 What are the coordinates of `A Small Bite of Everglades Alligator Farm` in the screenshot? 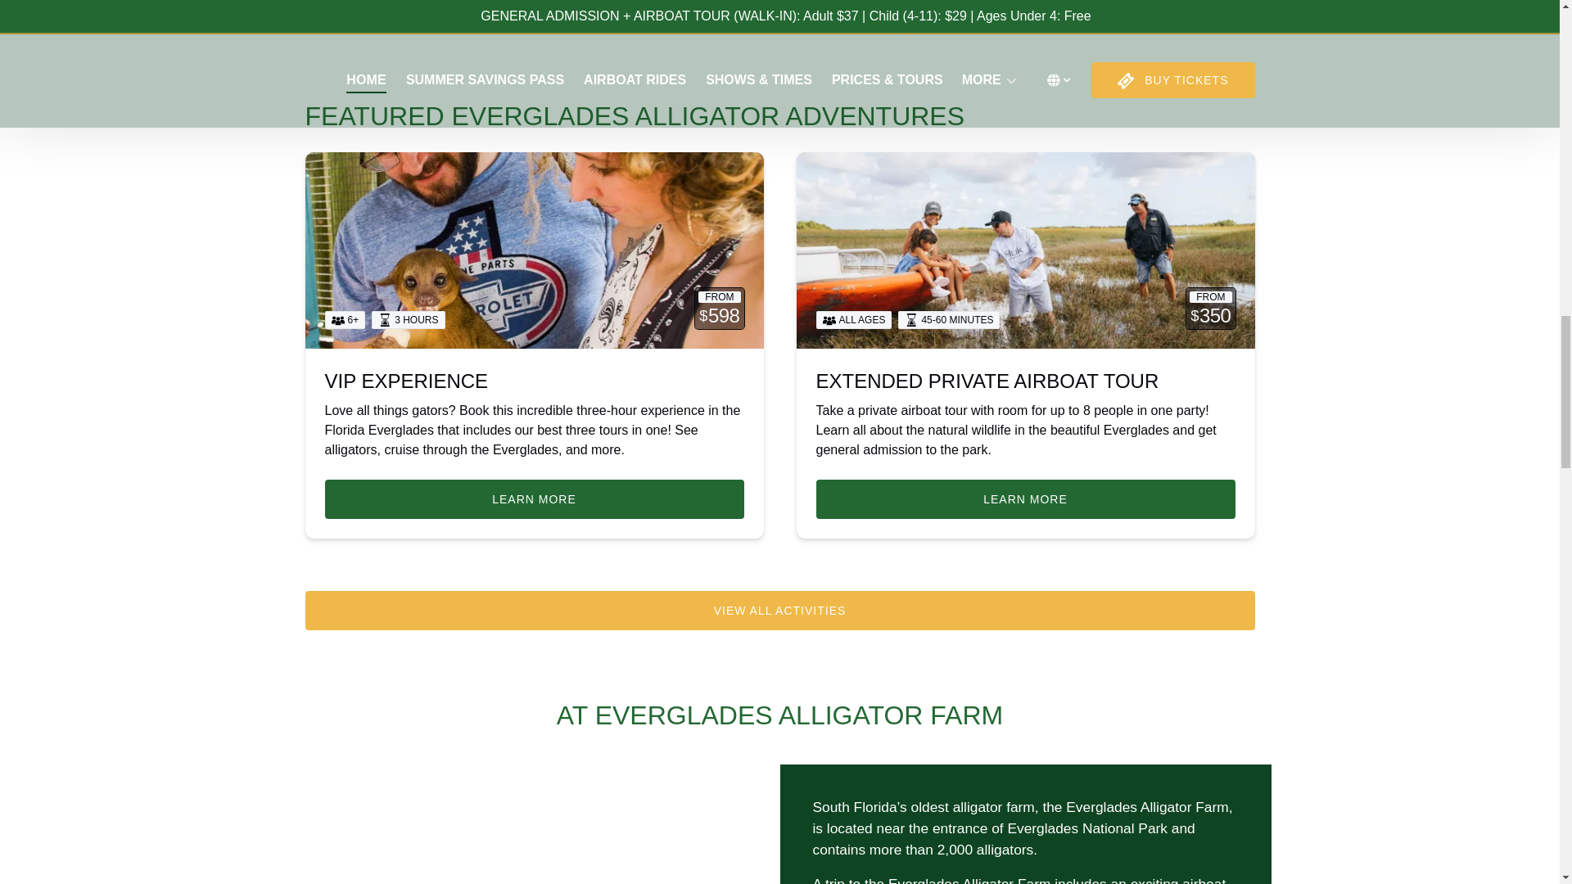 It's located at (534, 824).